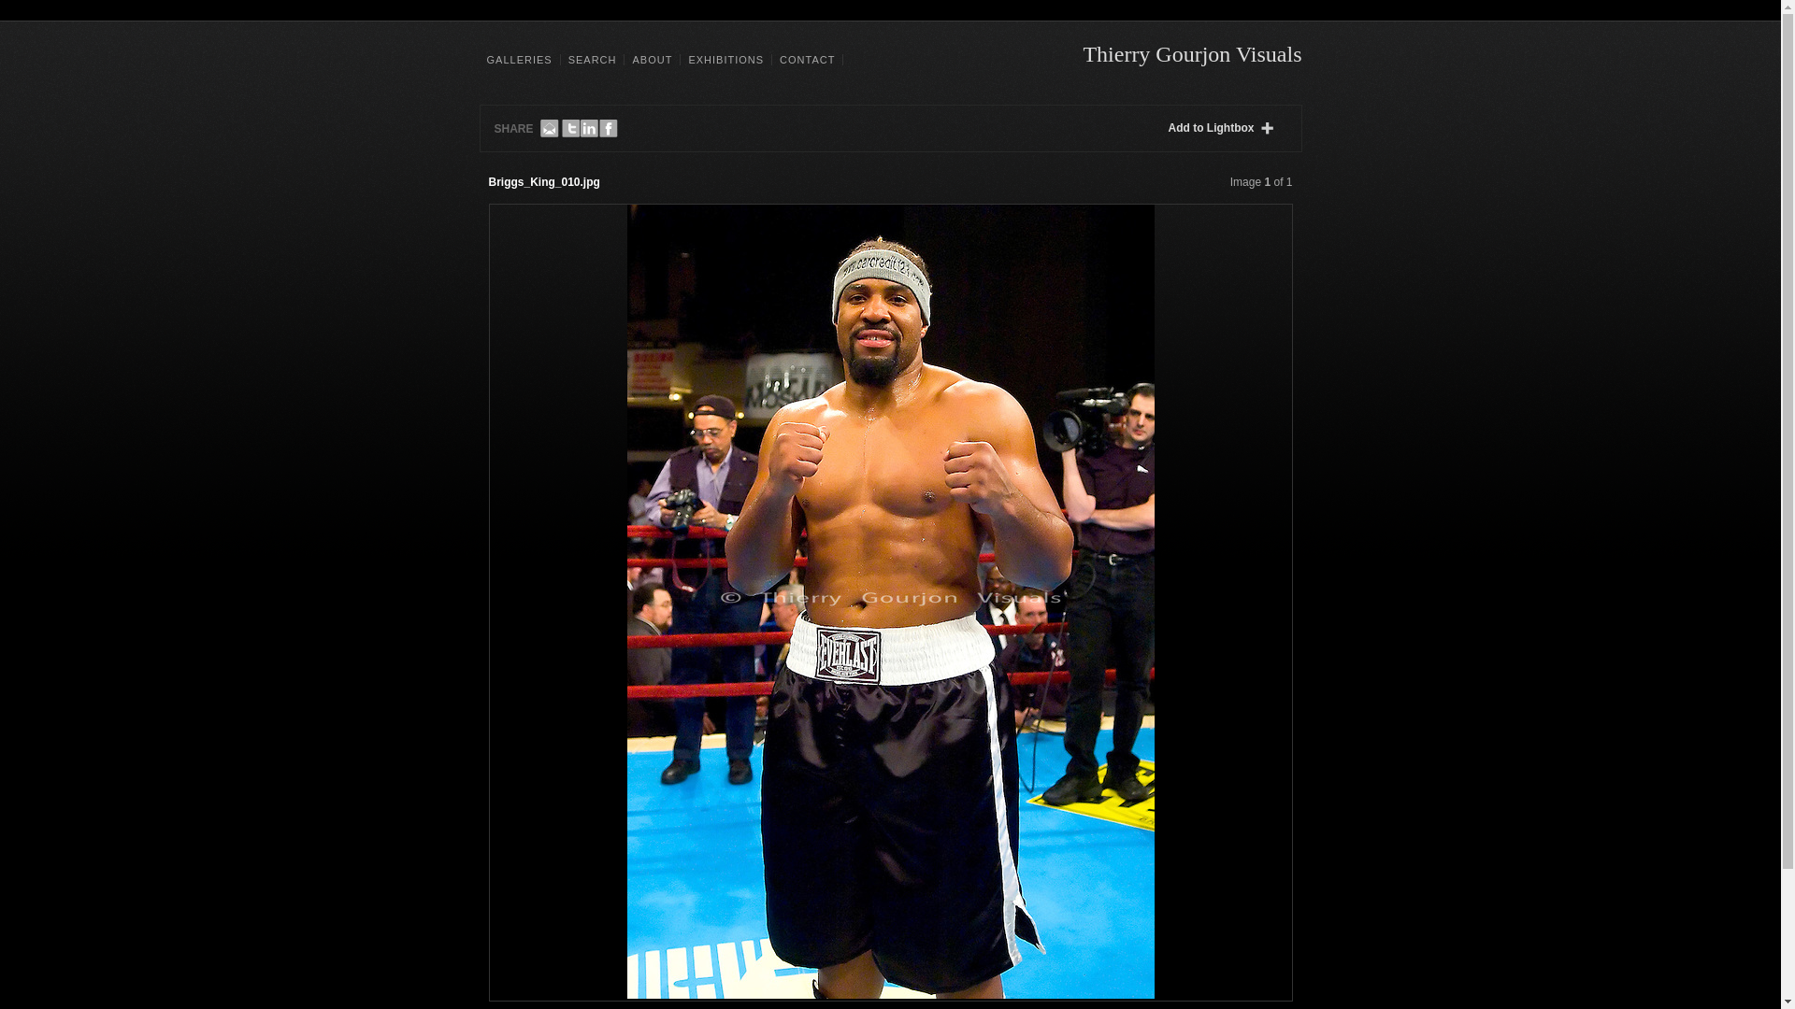 The width and height of the screenshot is (1795, 1009). Describe the element at coordinates (520, 60) in the screenshot. I see `GALLERIES` at that location.